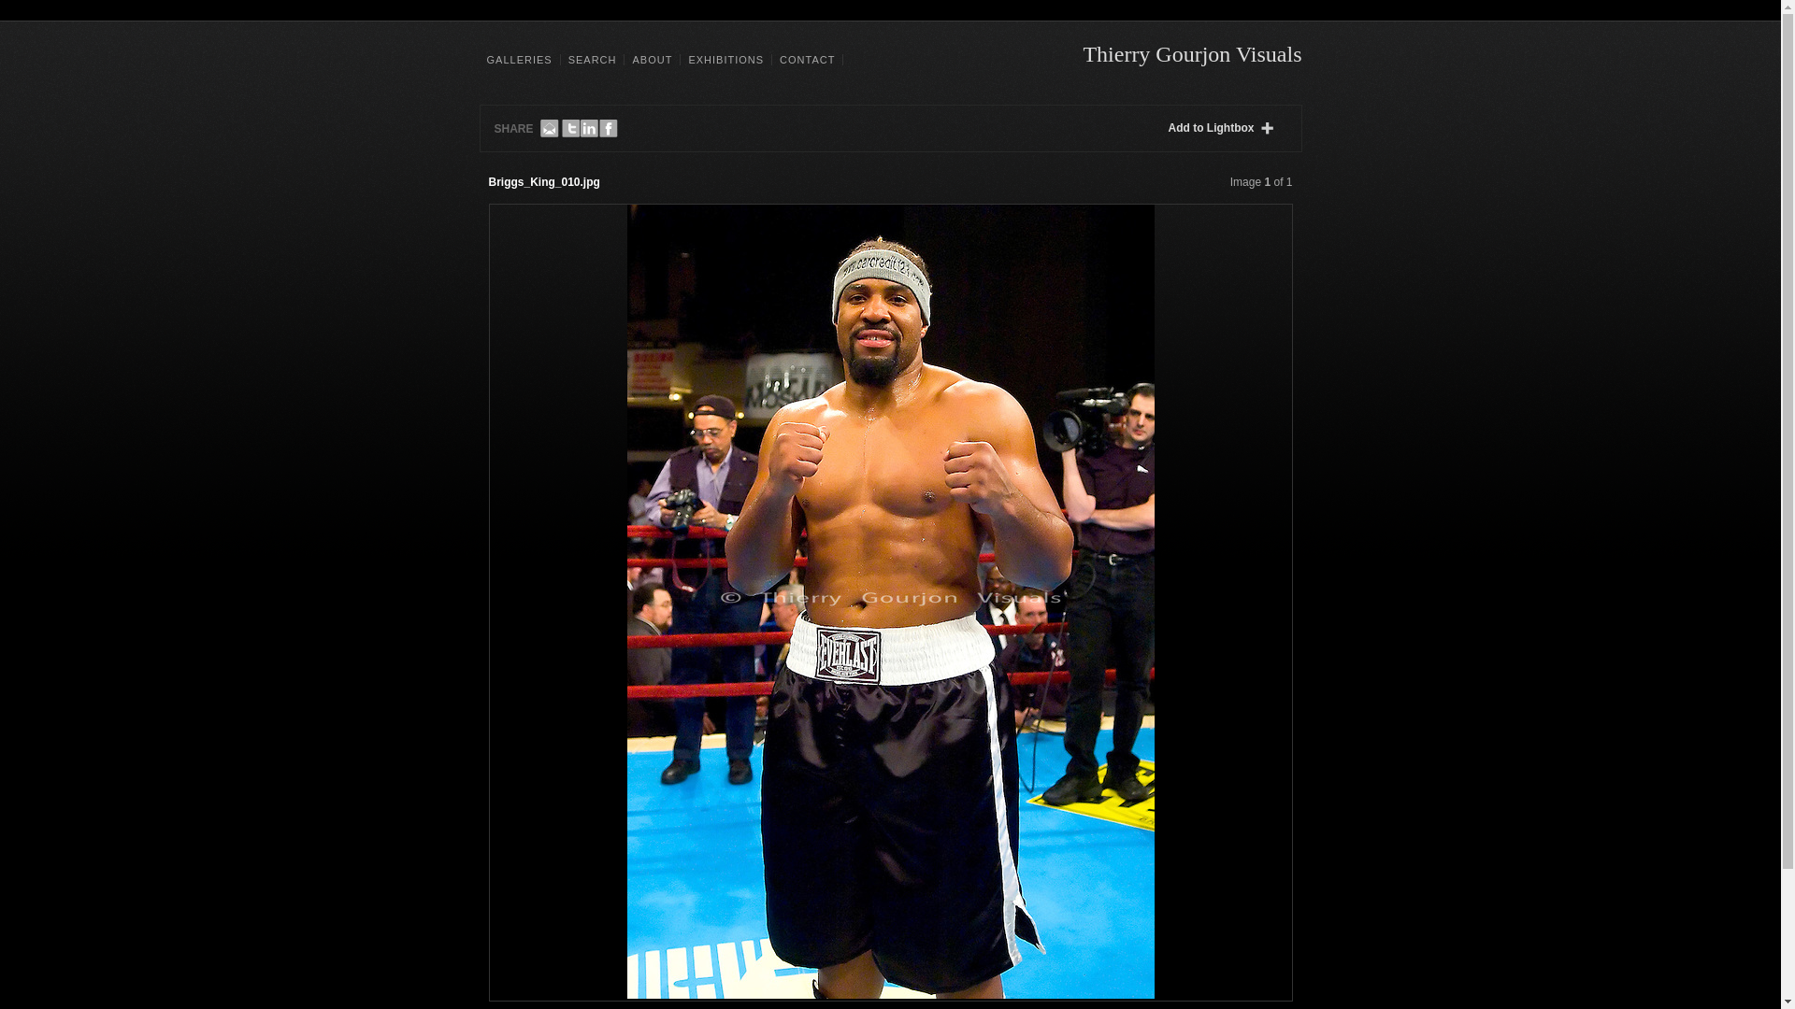 The width and height of the screenshot is (1795, 1009). Describe the element at coordinates (520, 60) in the screenshot. I see `GALLERIES` at that location.